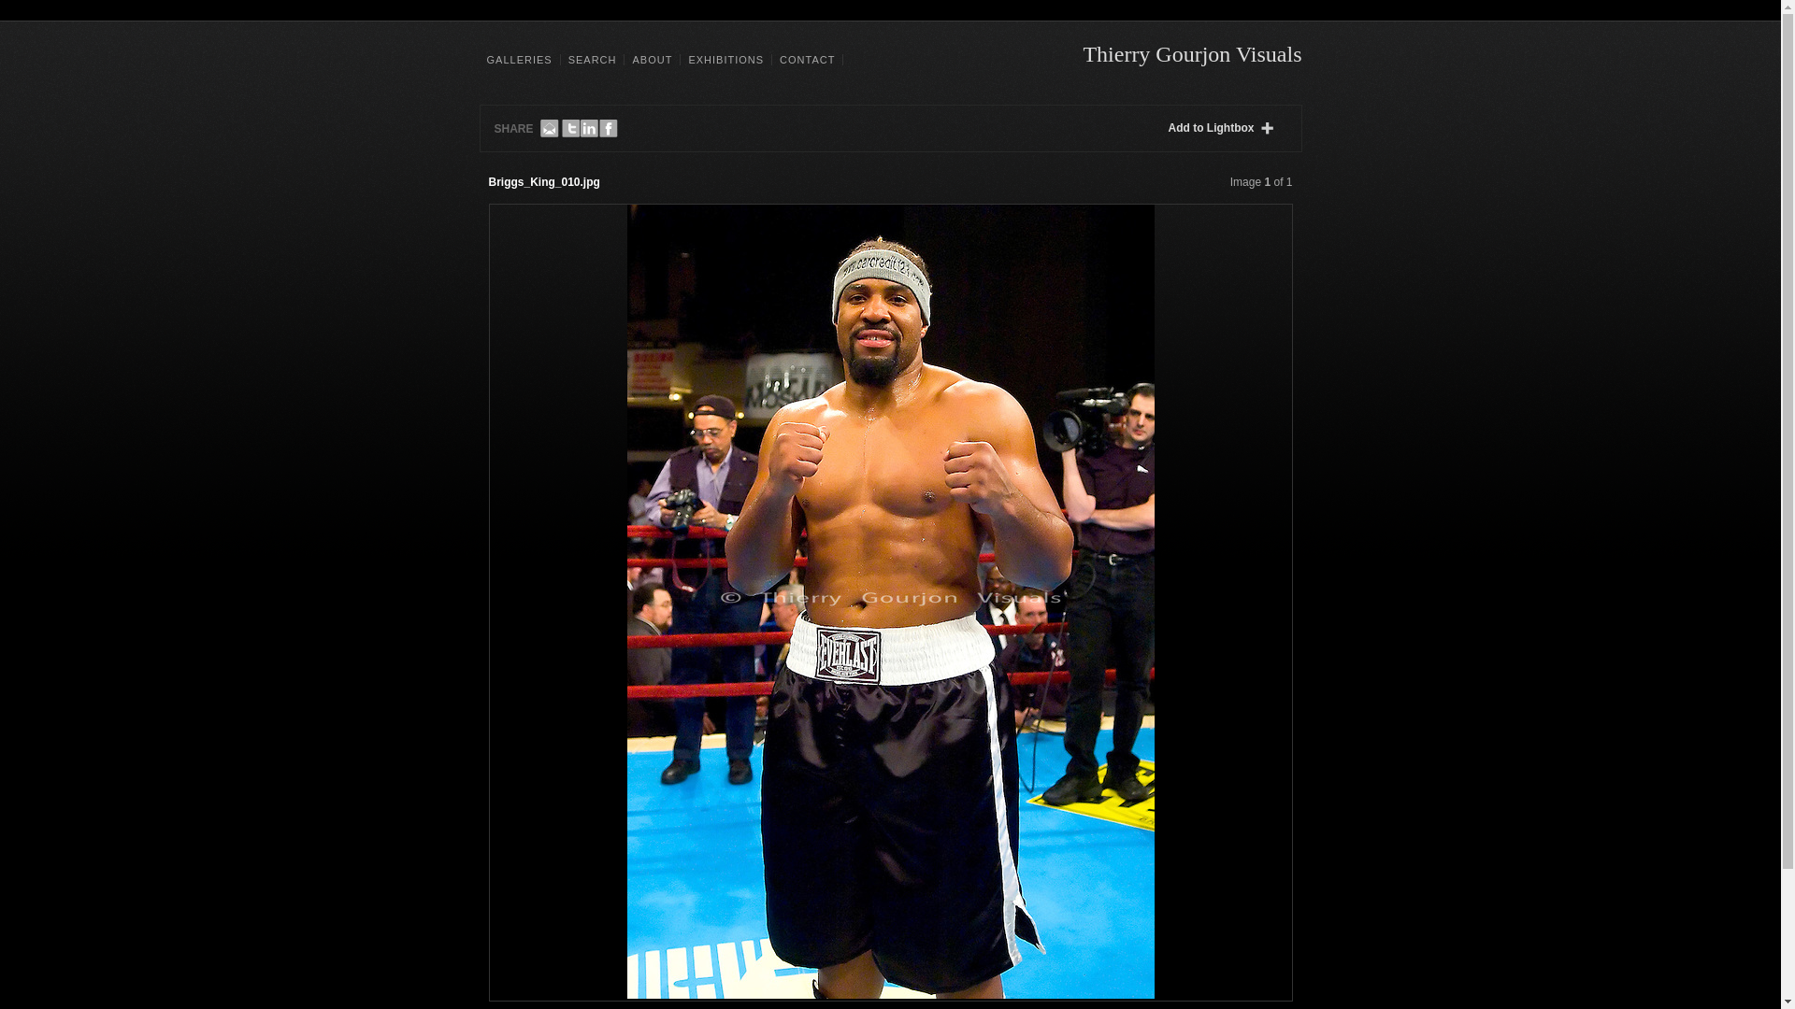 The width and height of the screenshot is (1795, 1009). Describe the element at coordinates (520, 60) in the screenshot. I see `GALLERIES` at that location.